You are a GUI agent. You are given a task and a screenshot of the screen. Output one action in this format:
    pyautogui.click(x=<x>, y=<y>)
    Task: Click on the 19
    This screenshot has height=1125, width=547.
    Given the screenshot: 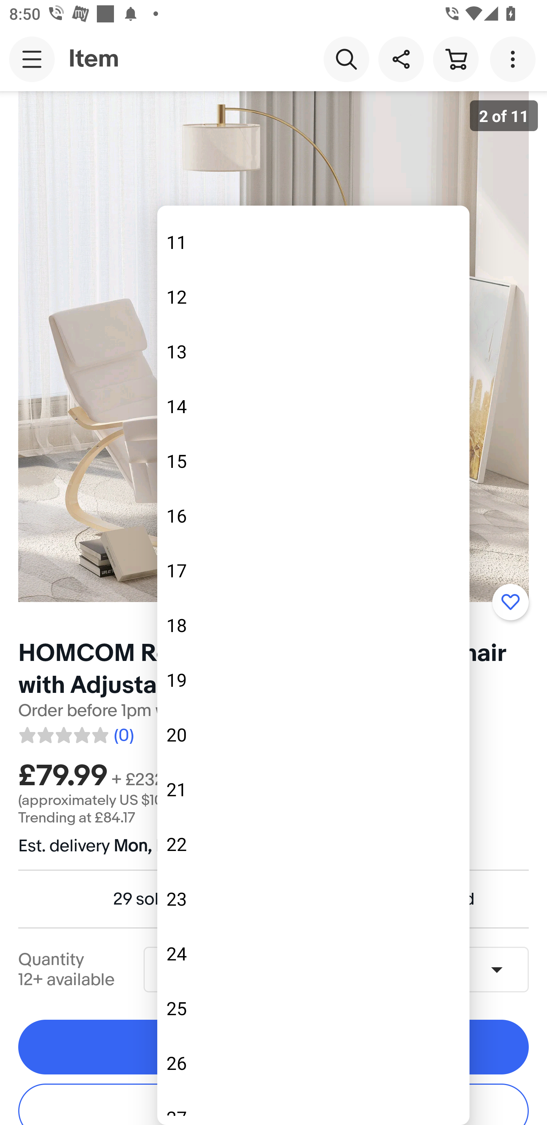 What is the action you would take?
    pyautogui.click(x=313, y=680)
    